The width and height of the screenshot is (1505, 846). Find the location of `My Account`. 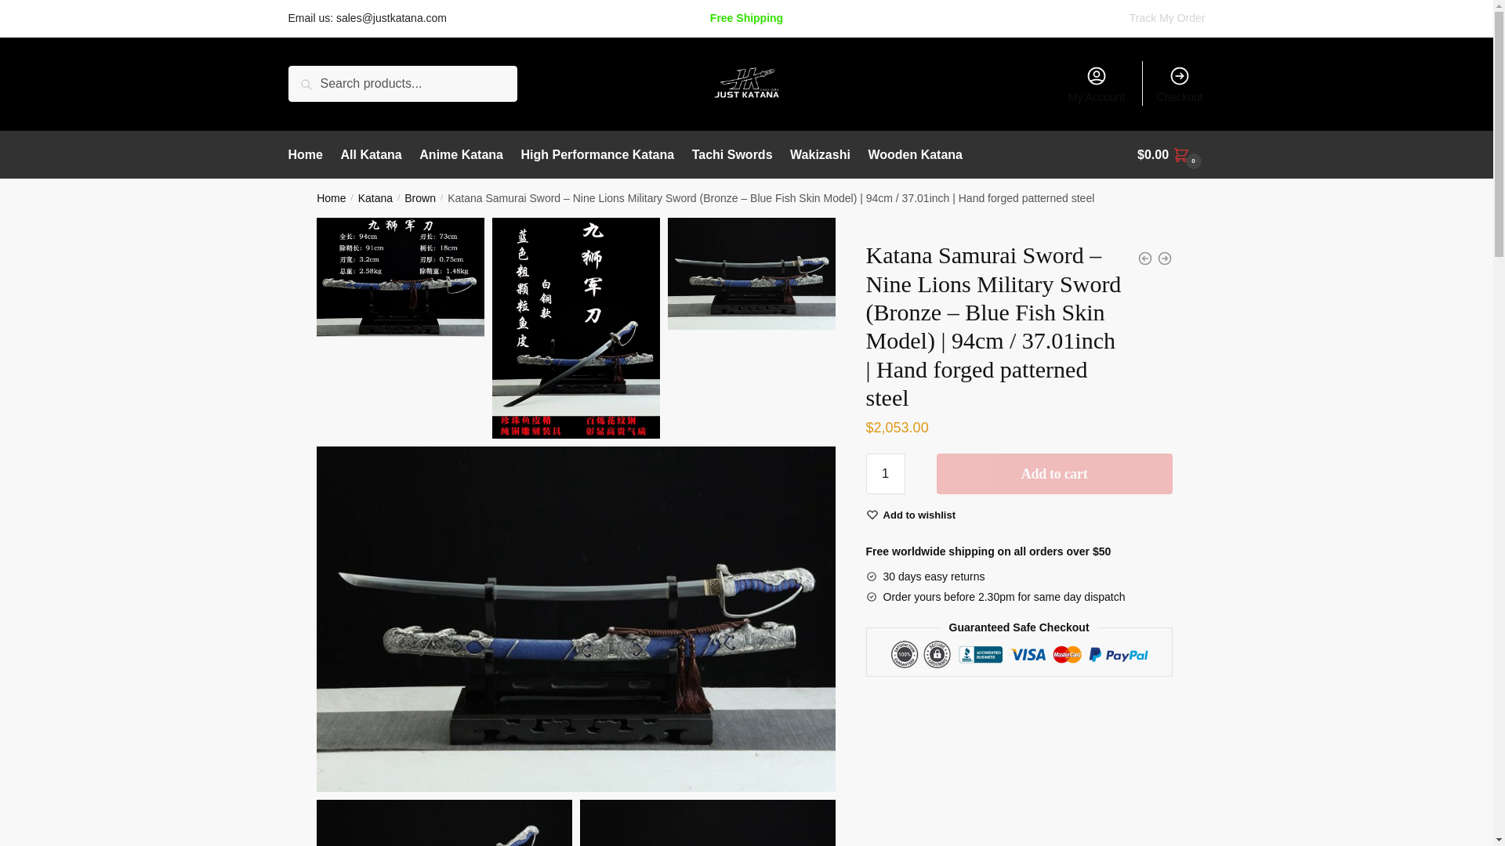

My Account is located at coordinates (1097, 83).